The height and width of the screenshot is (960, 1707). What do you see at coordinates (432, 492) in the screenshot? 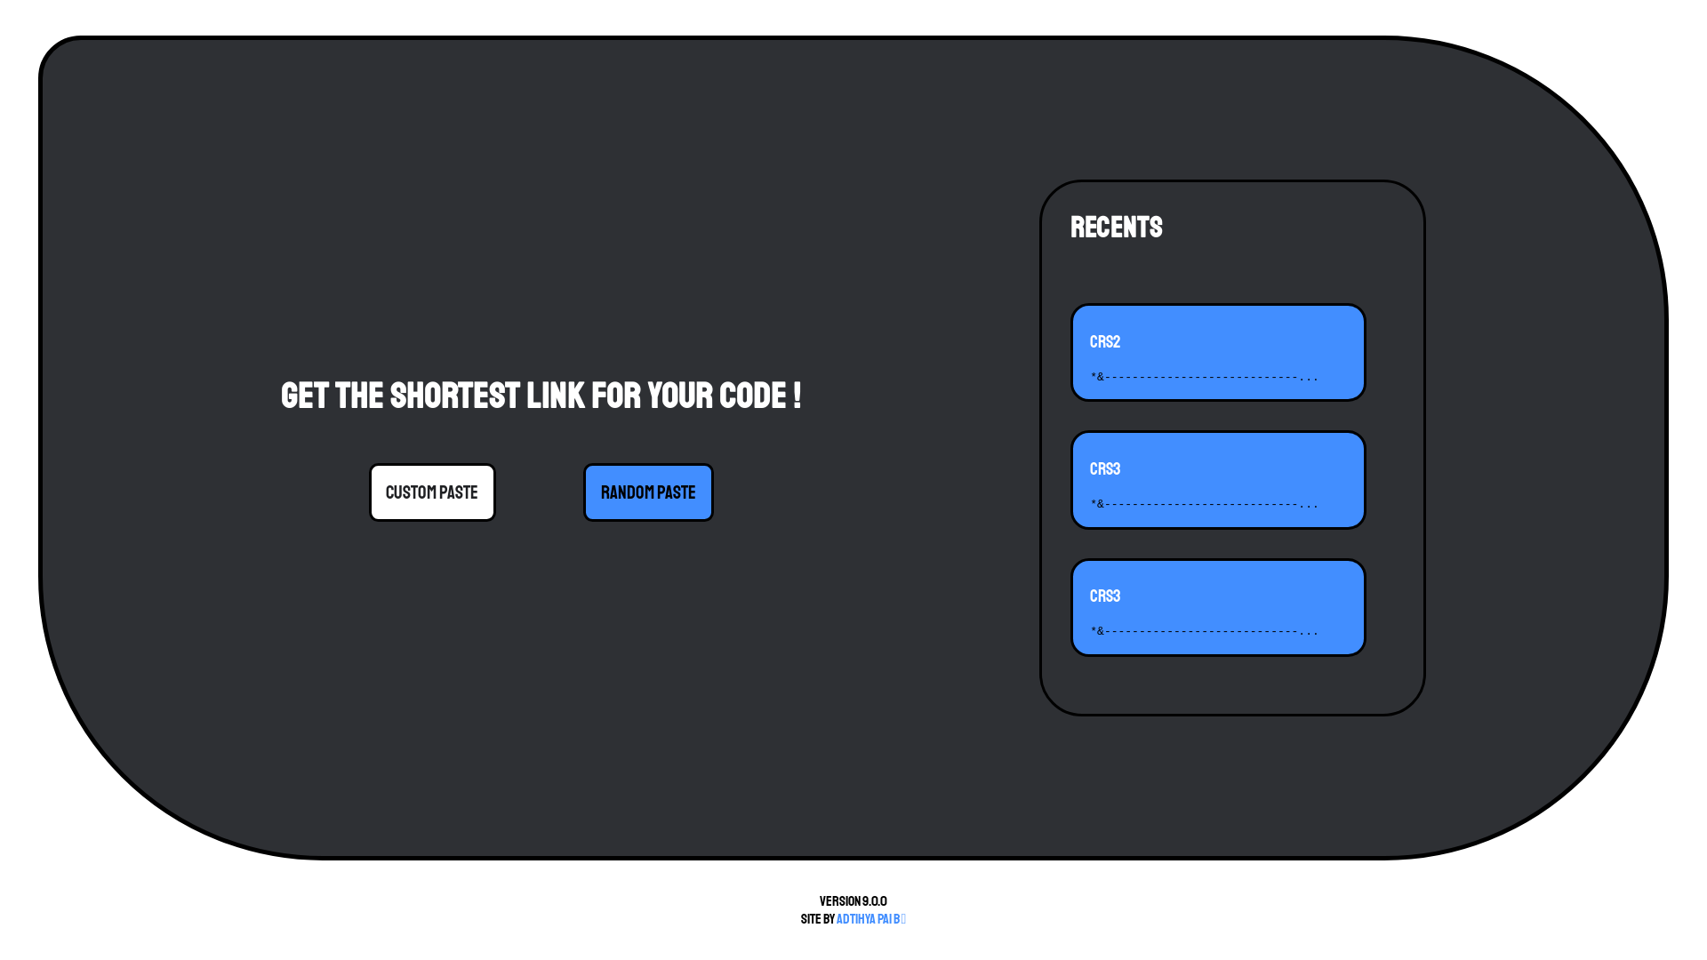
I see `Custom paste` at bounding box center [432, 492].